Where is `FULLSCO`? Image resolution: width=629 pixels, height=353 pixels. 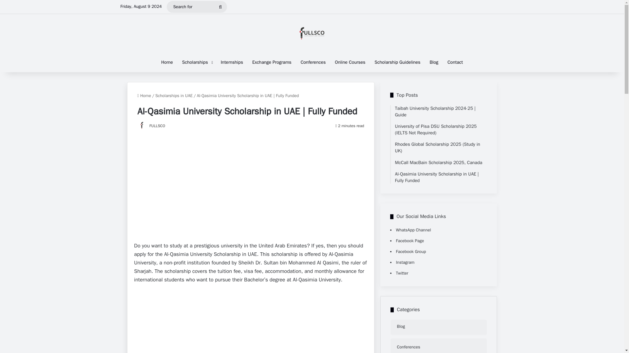
FULLSCO is located at coordinates (157, 126).